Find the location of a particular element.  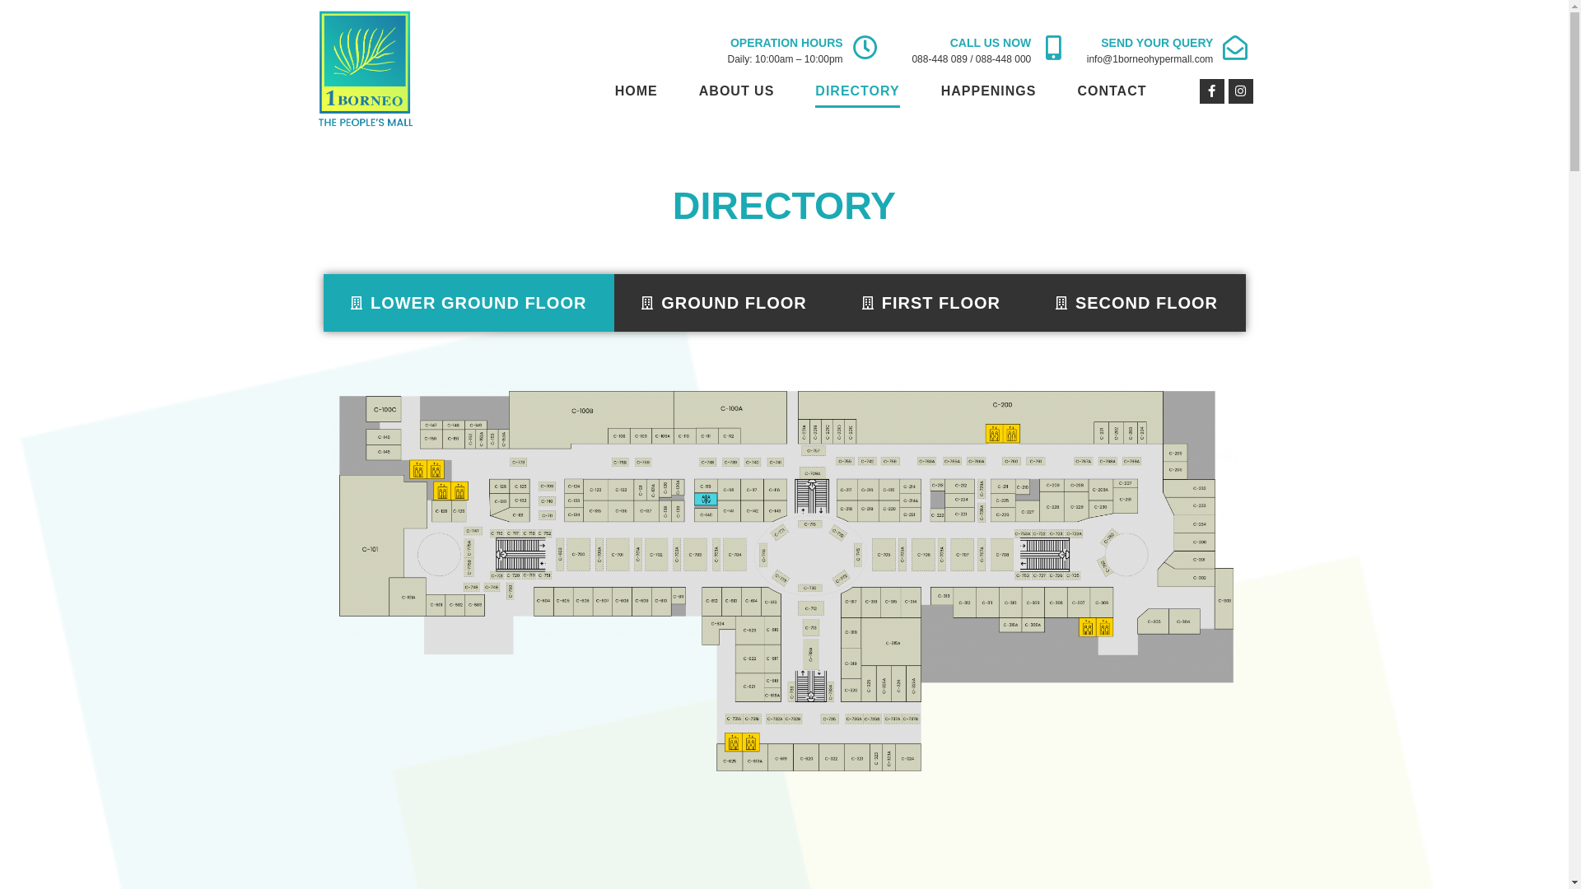

HOME is located at coordinates (637, 91).